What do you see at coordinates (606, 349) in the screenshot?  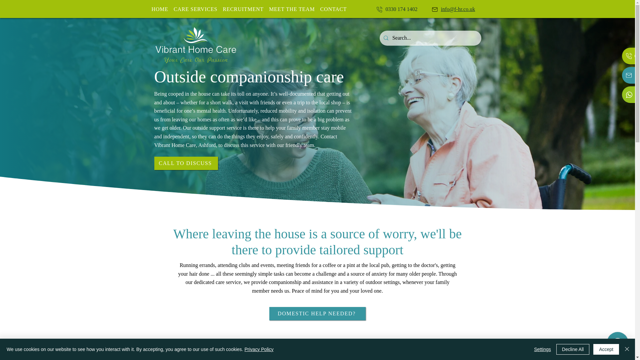 I see `Accept` at bounding box center [606, 349].